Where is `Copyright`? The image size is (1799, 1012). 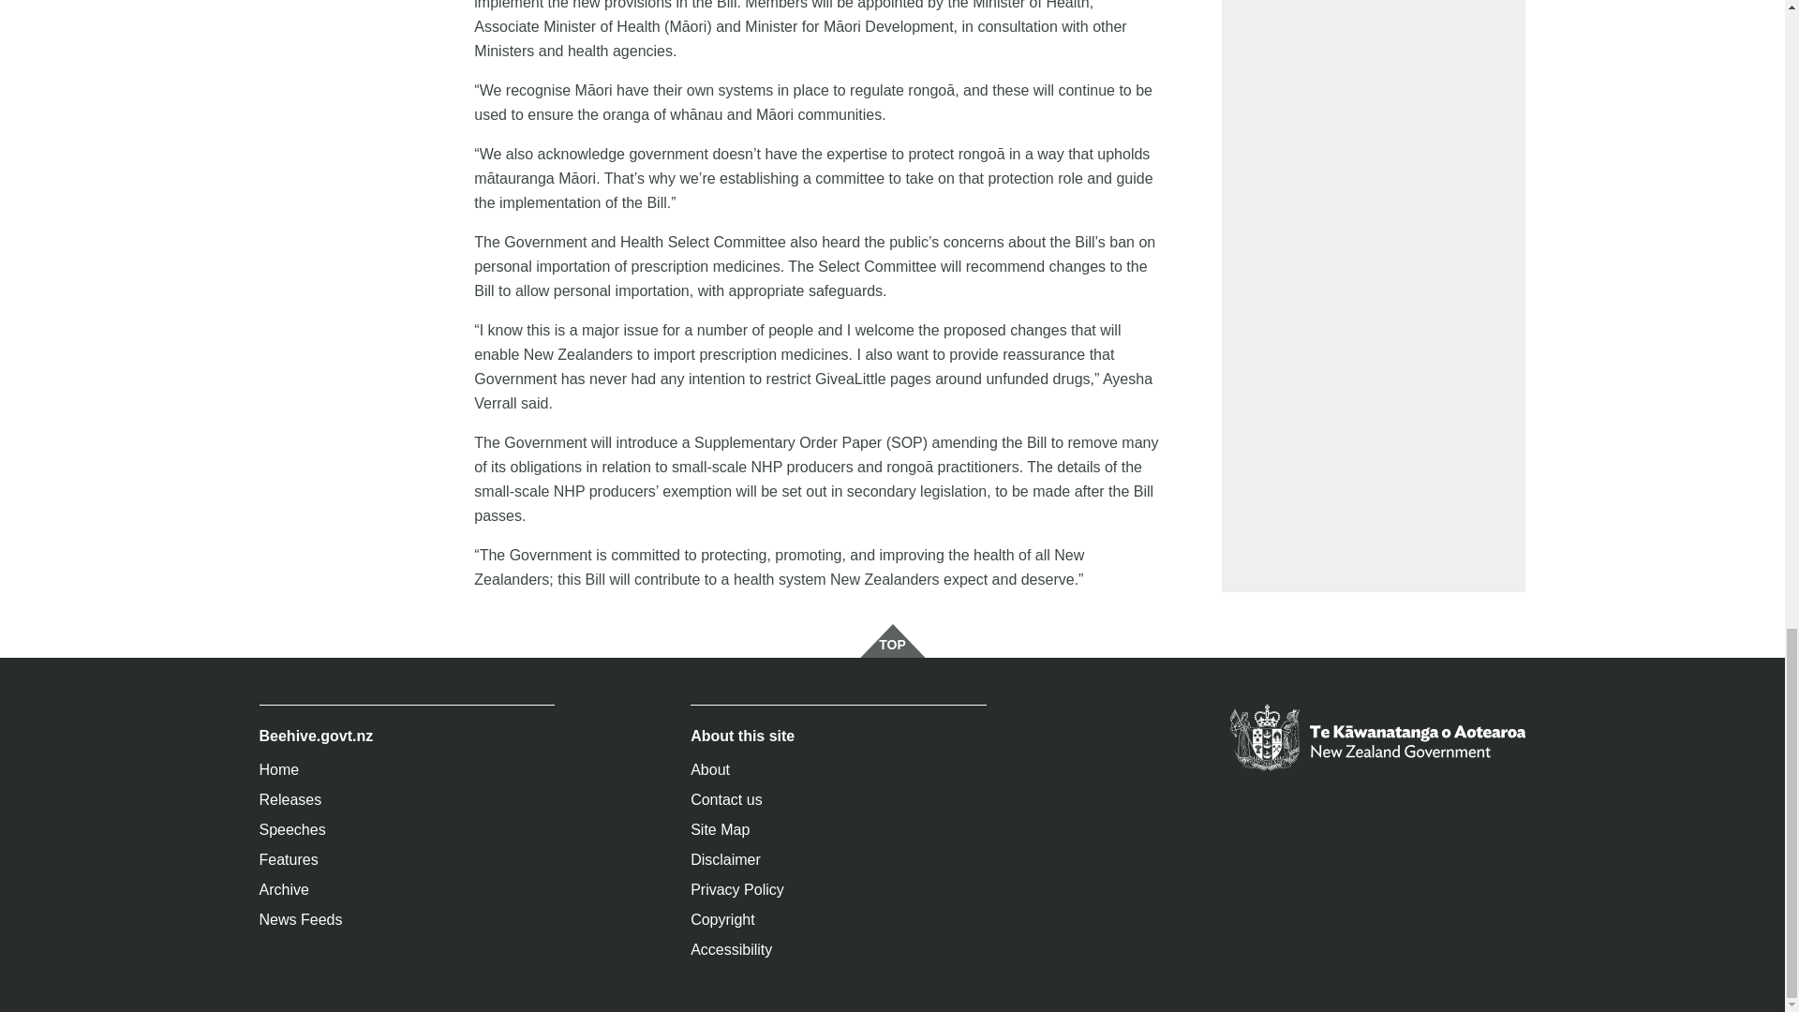
Copyright is located at coordinates (838, 919).